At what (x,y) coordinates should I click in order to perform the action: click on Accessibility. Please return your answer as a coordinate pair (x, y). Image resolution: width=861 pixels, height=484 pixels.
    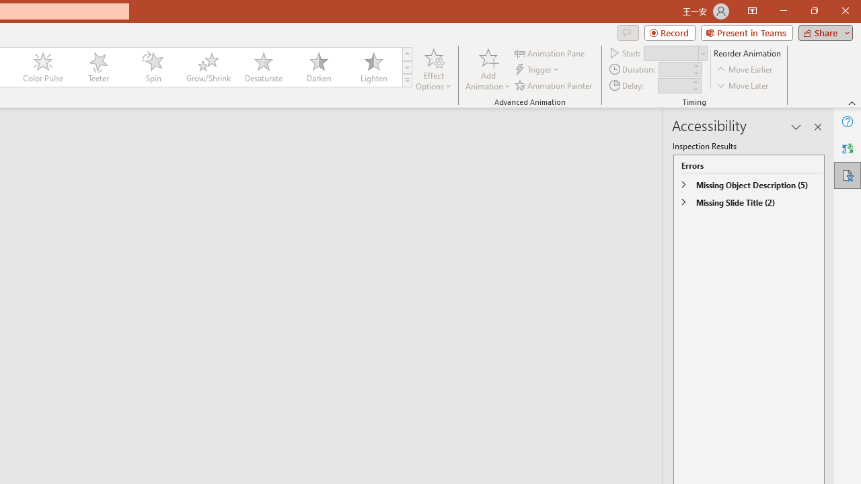
    Looking at the image, I should click on (848, 175).